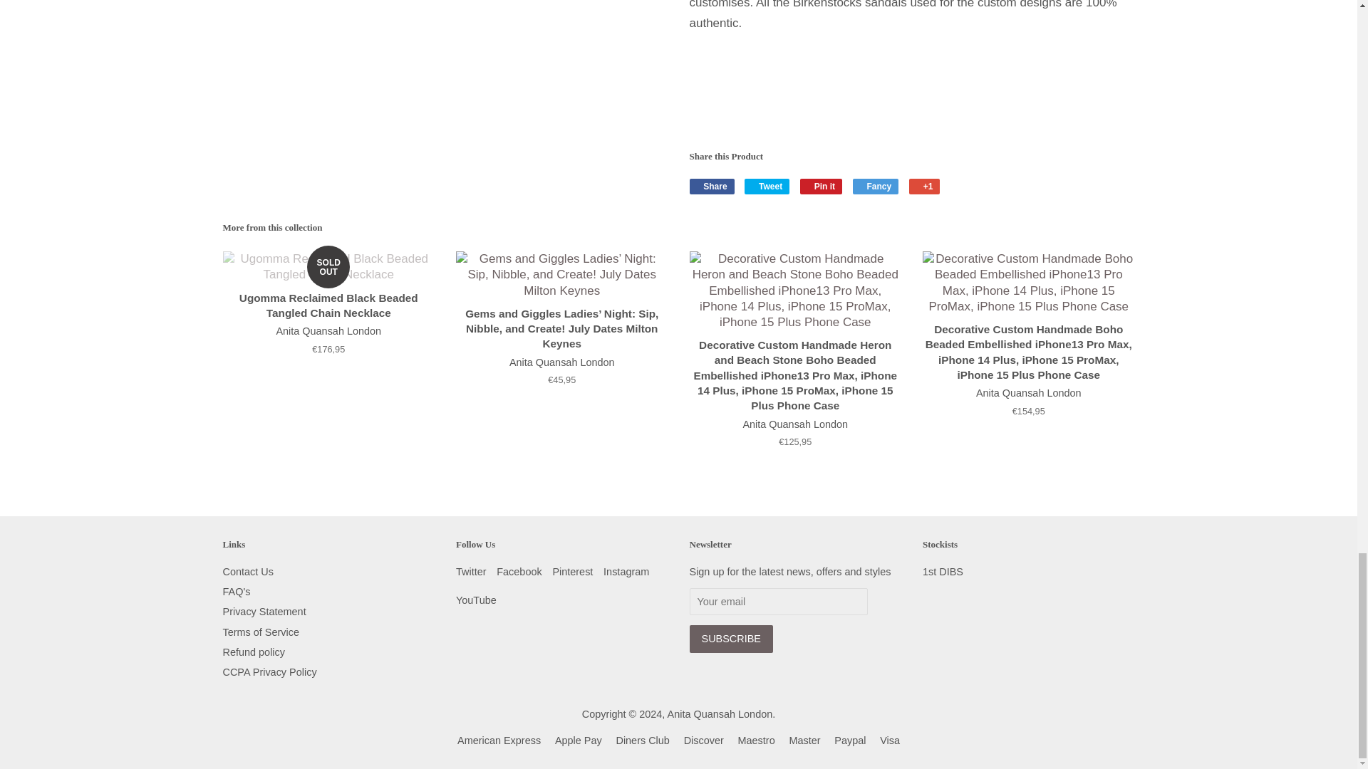 This screenshot has height=769, width=1368. What do you see at coordinates (712, 187) in the screenshot?
I see `Share on Facebook` at bounding box center [712, 187].